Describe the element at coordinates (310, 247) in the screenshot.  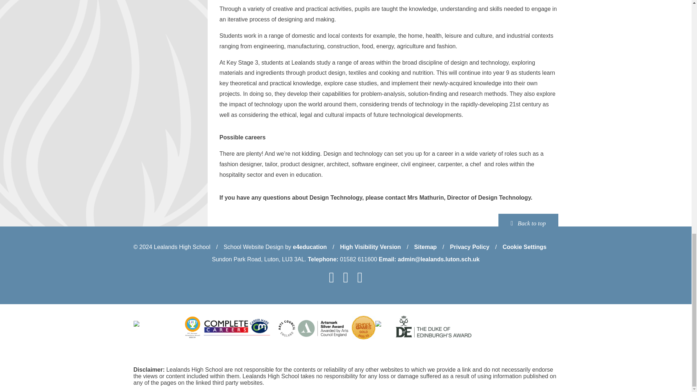
I see `e4education` at that location.